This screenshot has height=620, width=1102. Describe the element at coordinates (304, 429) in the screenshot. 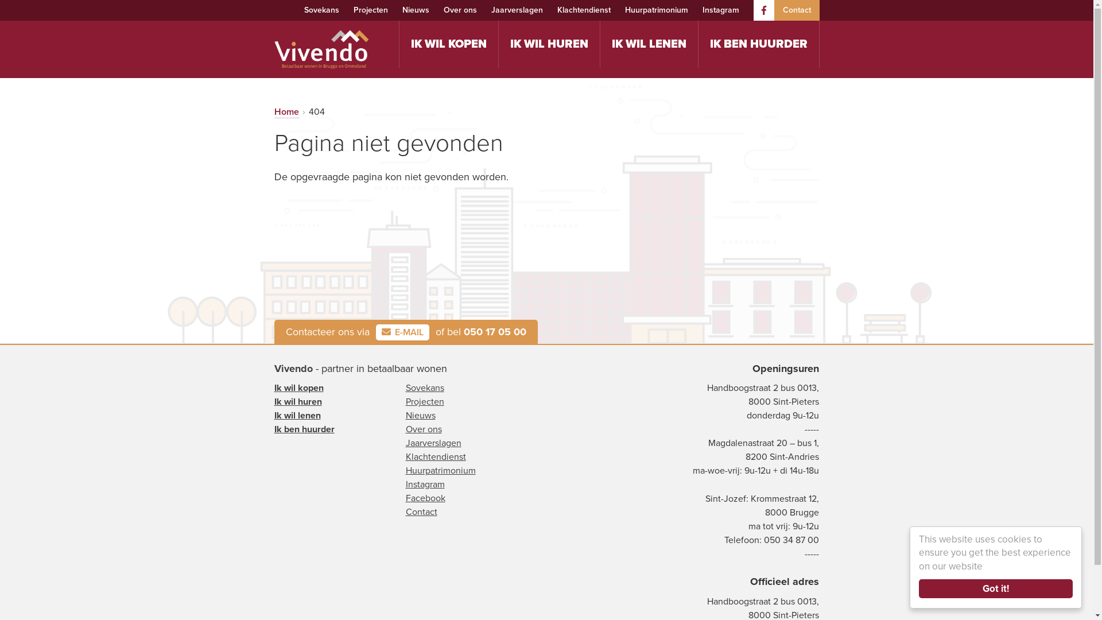

I see `Ik ben huurder` at that location.